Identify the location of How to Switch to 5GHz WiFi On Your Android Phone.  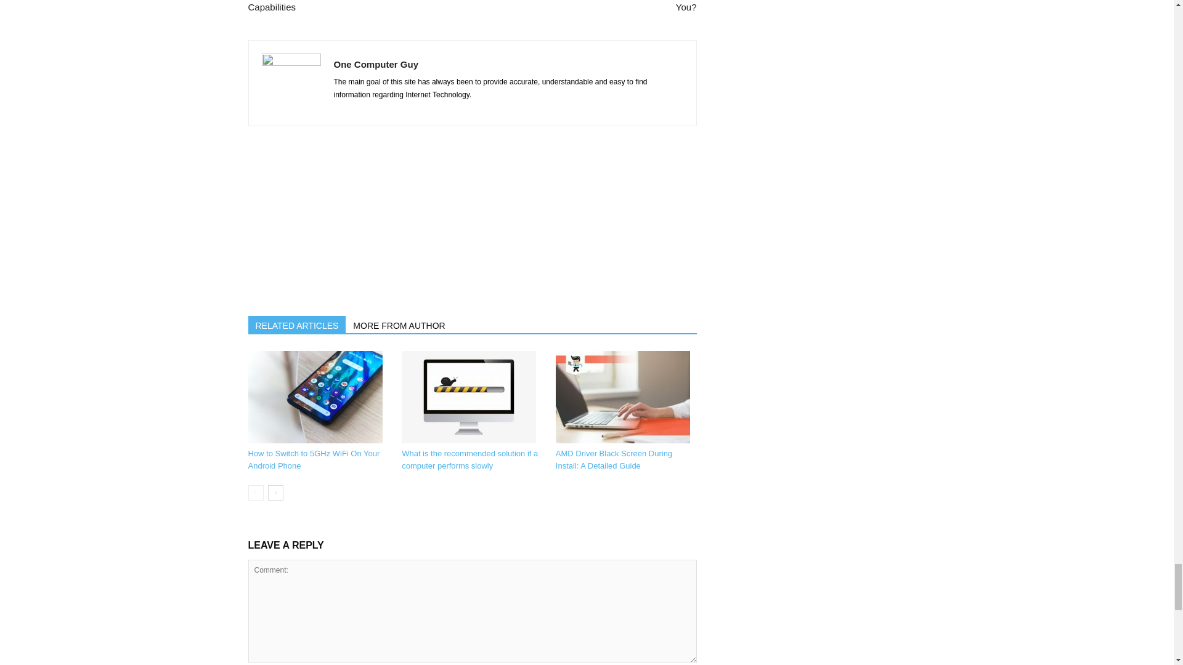
(313, 459).